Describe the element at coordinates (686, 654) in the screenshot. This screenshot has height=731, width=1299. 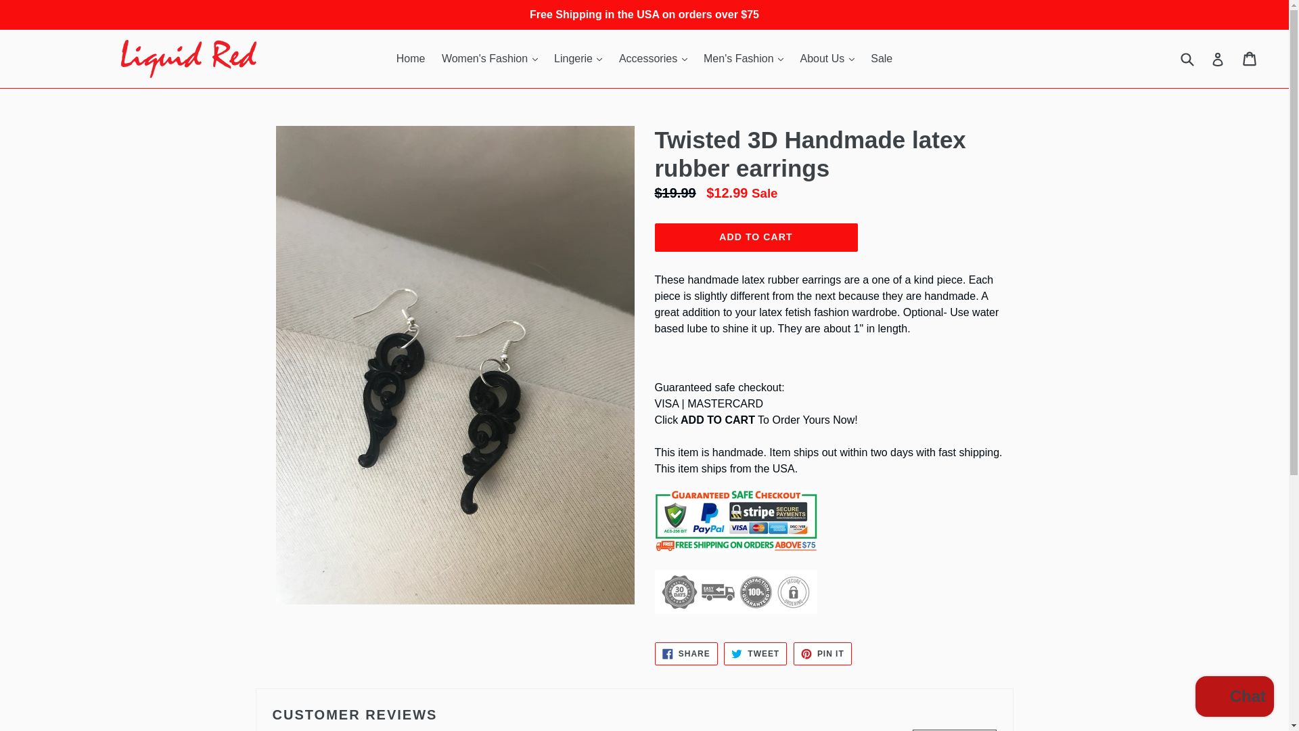
I see `Share on Facebook` at that location.